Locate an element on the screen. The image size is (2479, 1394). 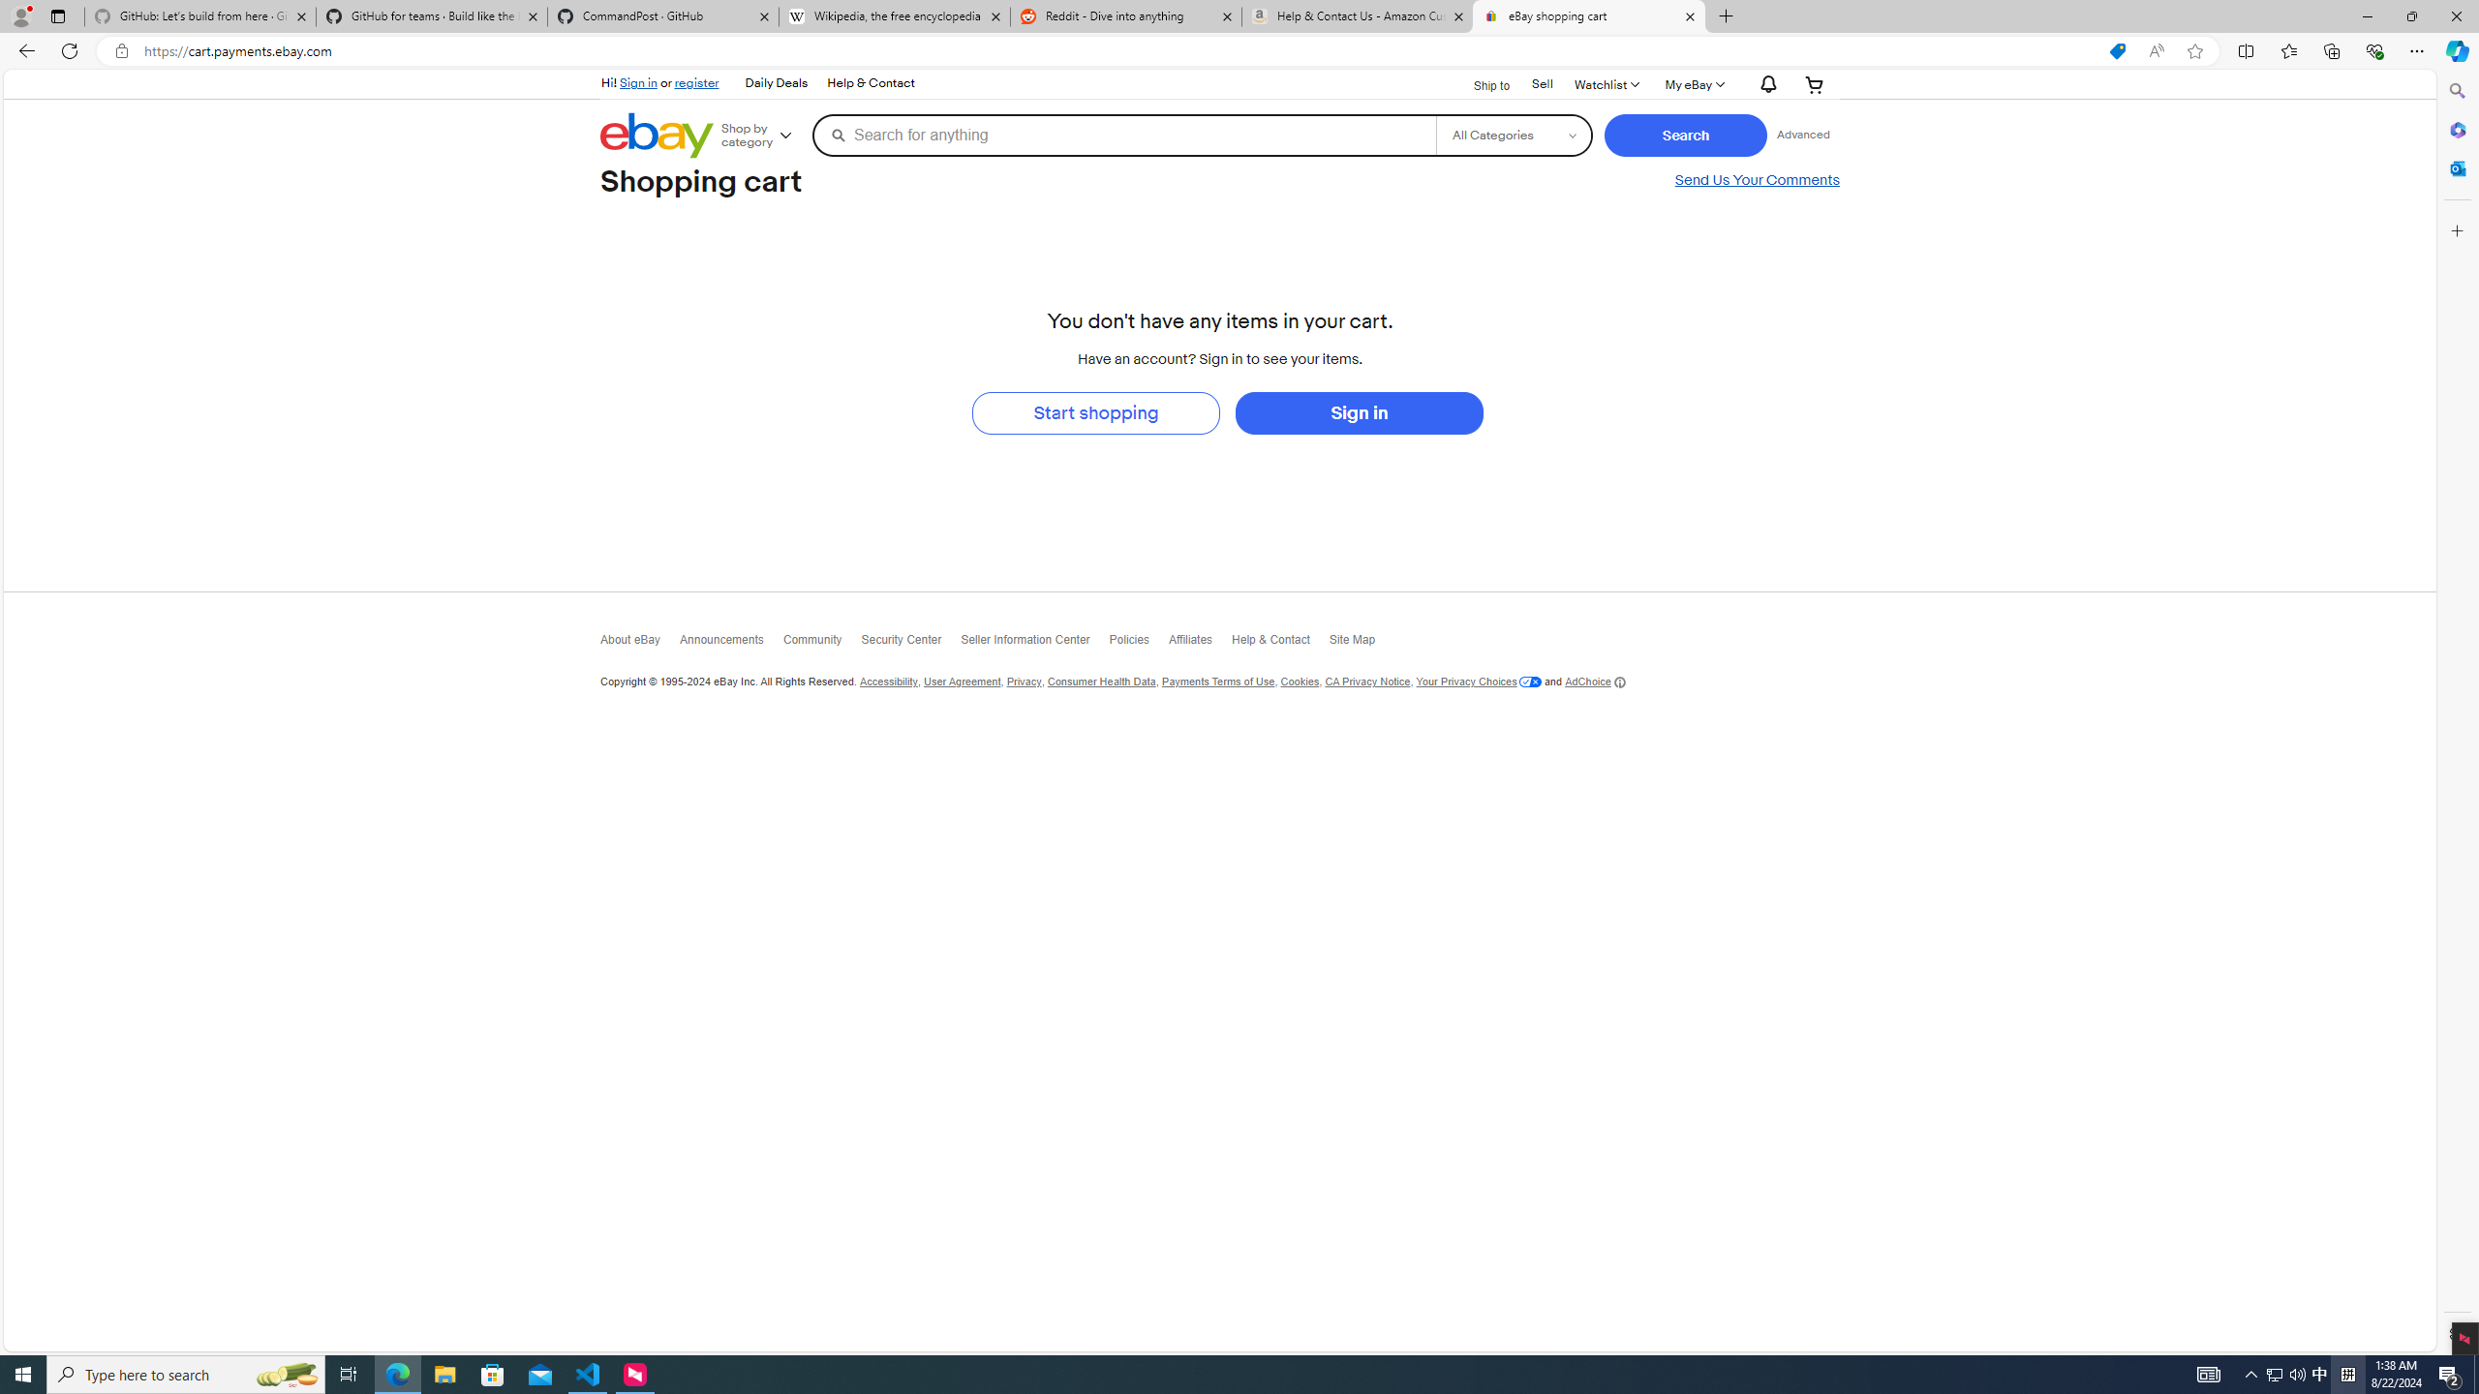
Announcements is located at coordinates (730, 645).